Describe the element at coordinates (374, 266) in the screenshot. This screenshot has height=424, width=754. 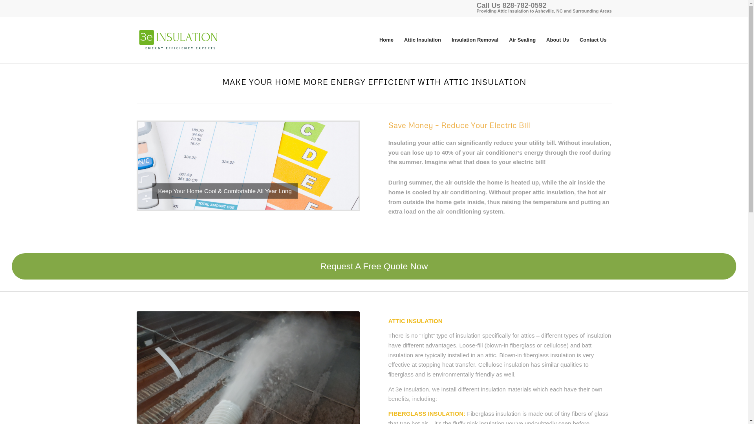
I see `Request A Free Quote Now` at that location.